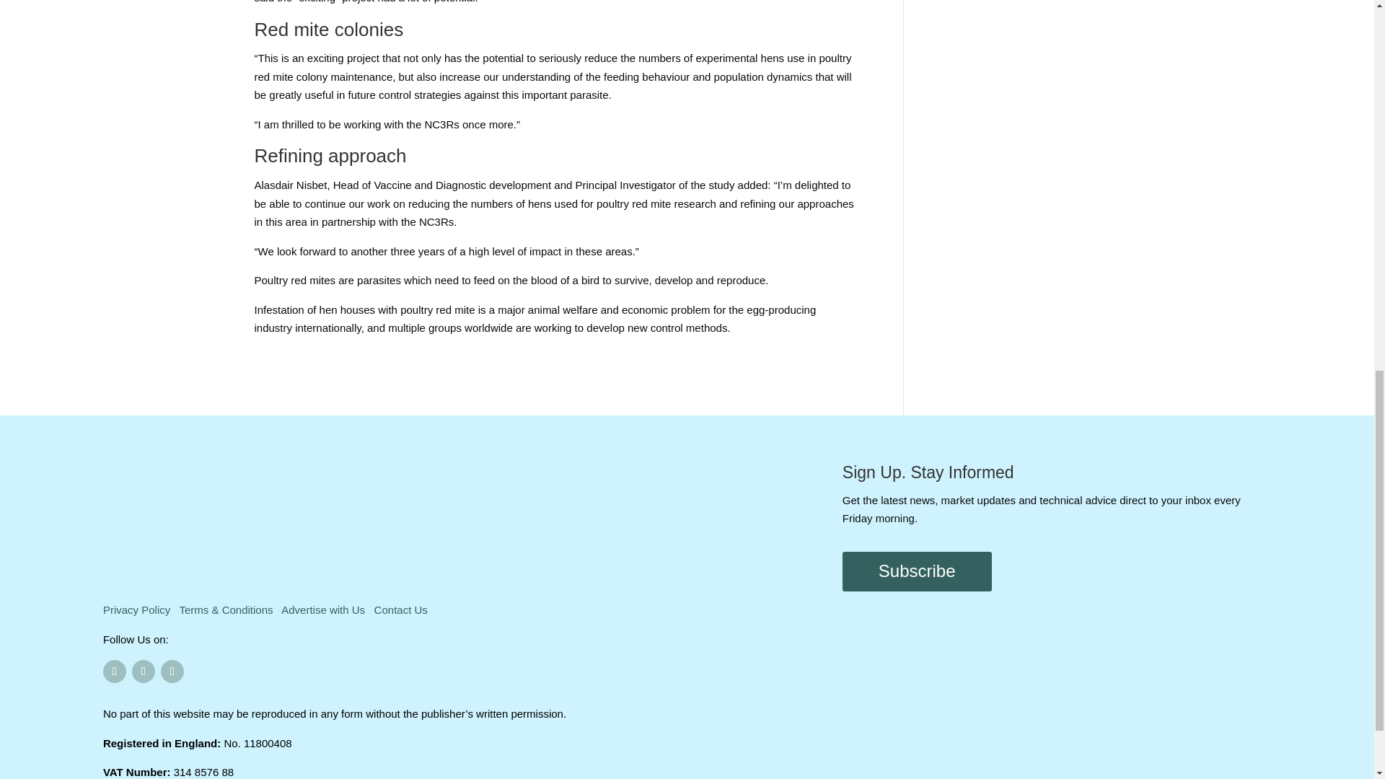 Image resolution: width=1385 pixels, height=779 pixels. What do you see at coordinates (114, 671) in the screenshot?
I see `Follow on Facebook` at bounding box center [114, 671].